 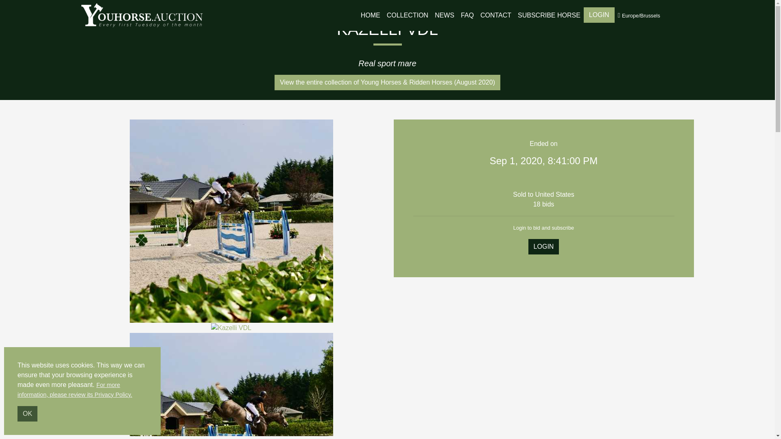 I want to click on For more information, please review its Privacy Policy., so click(x=74, y=389).